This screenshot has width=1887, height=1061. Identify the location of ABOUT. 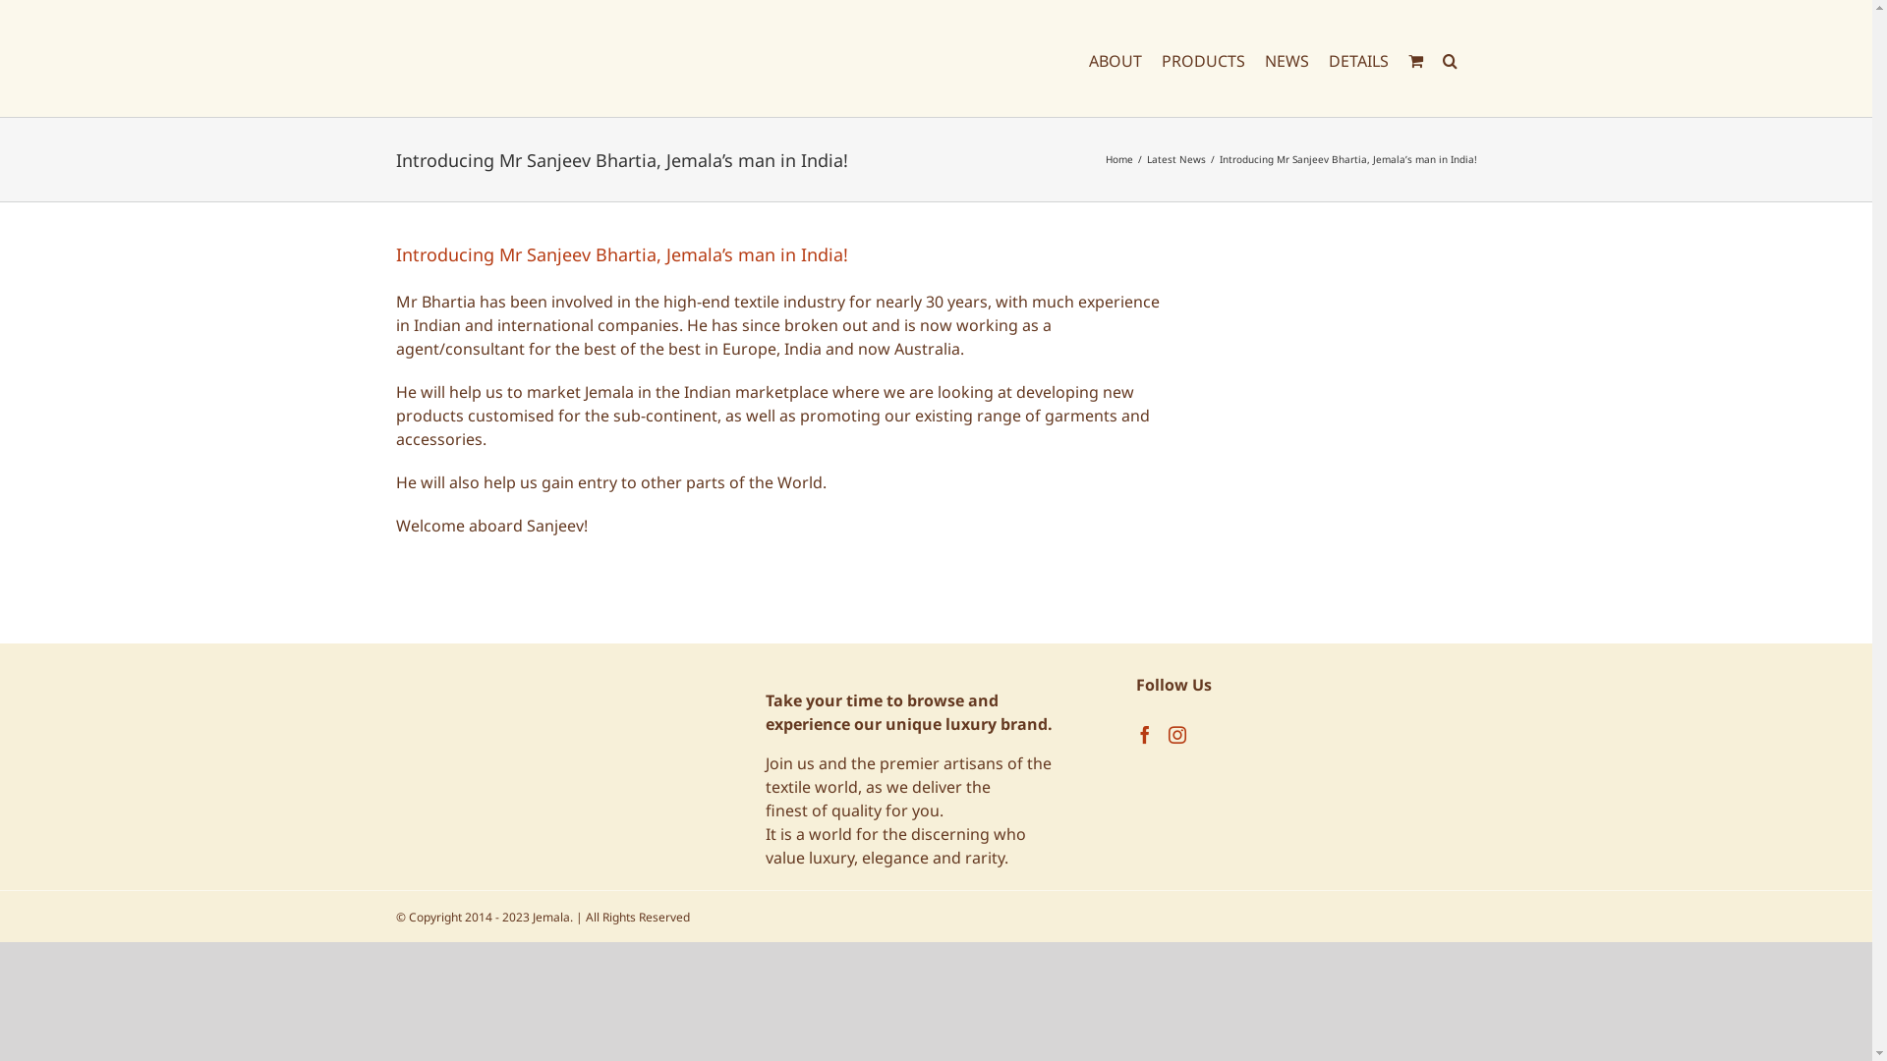
(1115, 59).